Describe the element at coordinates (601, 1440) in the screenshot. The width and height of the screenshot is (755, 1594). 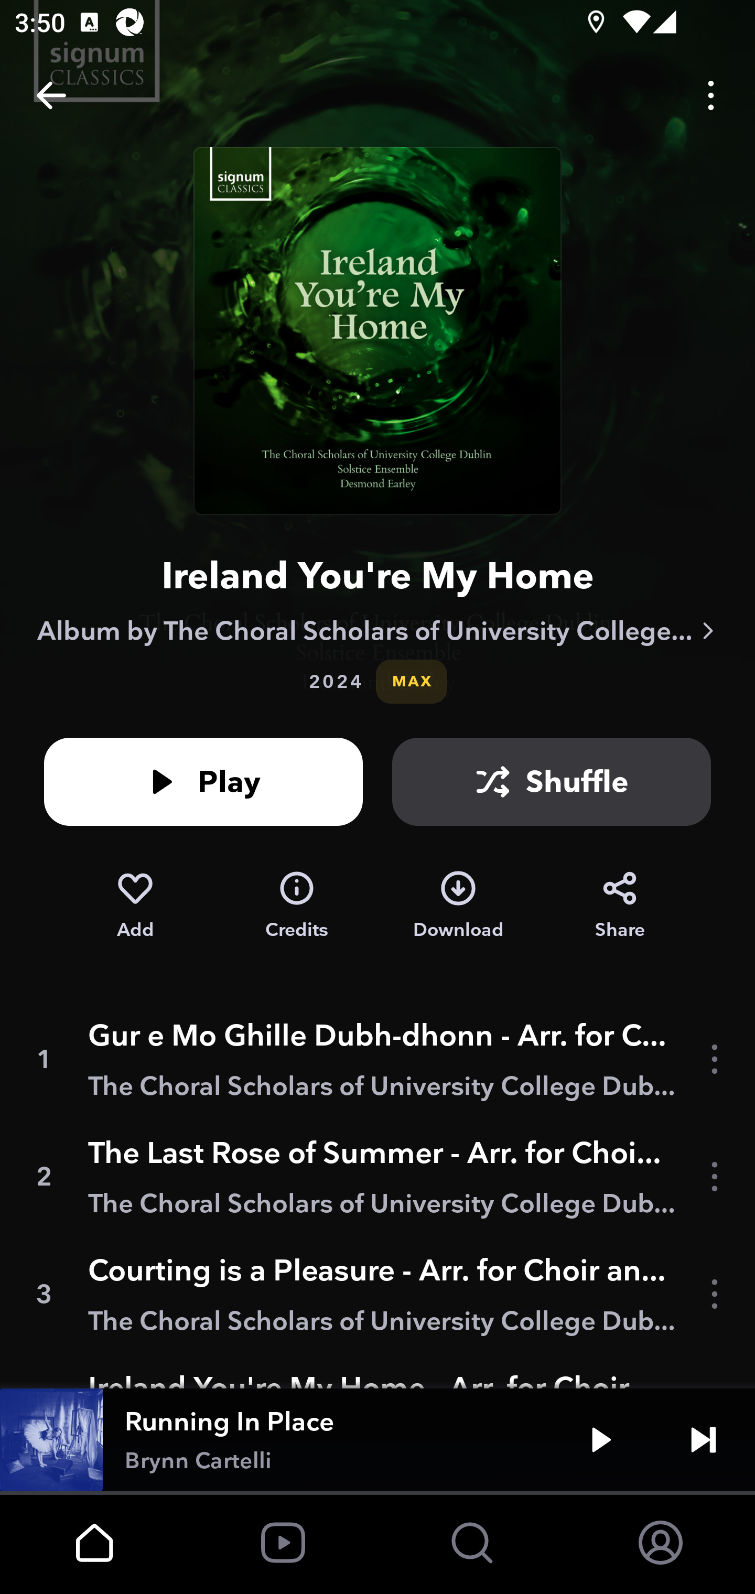
I see `Play` at that location.